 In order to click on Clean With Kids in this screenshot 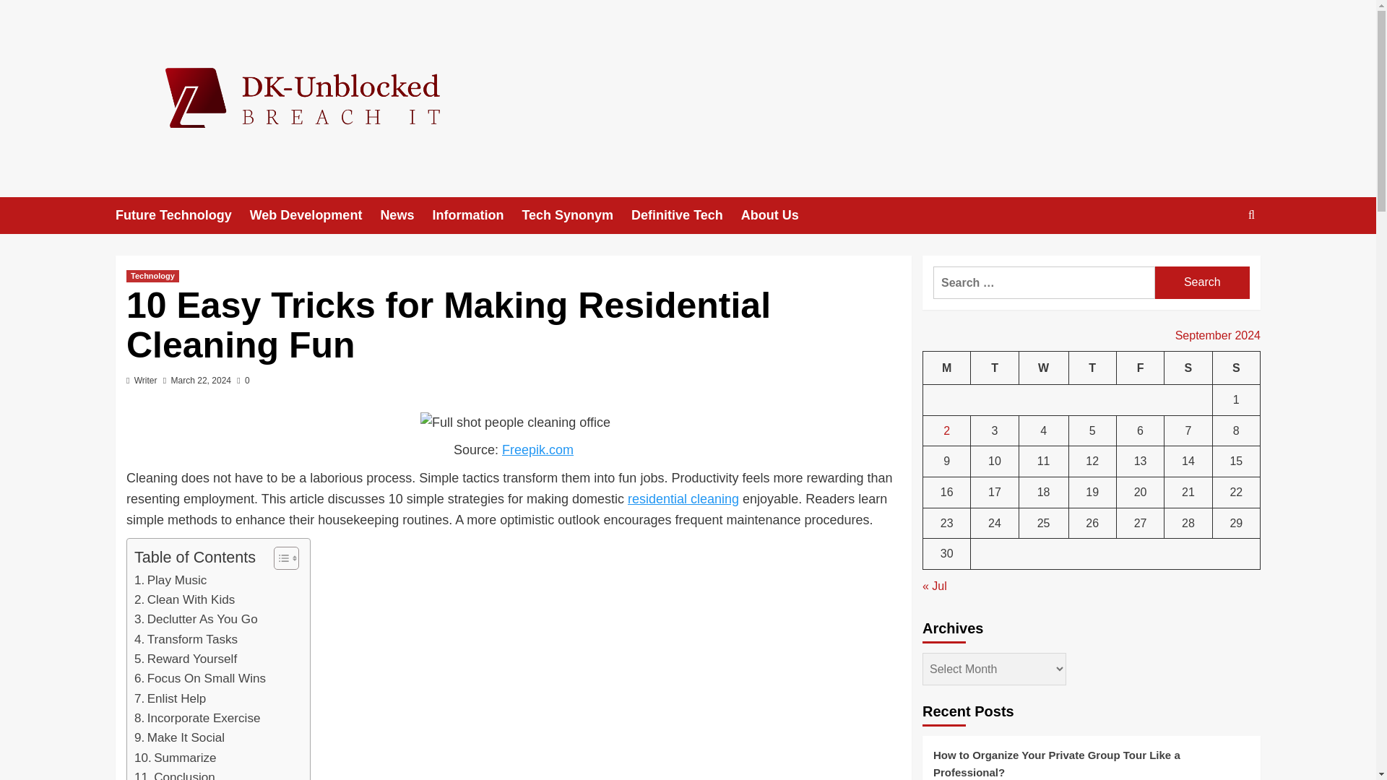, I will do `click(184, 599)`.